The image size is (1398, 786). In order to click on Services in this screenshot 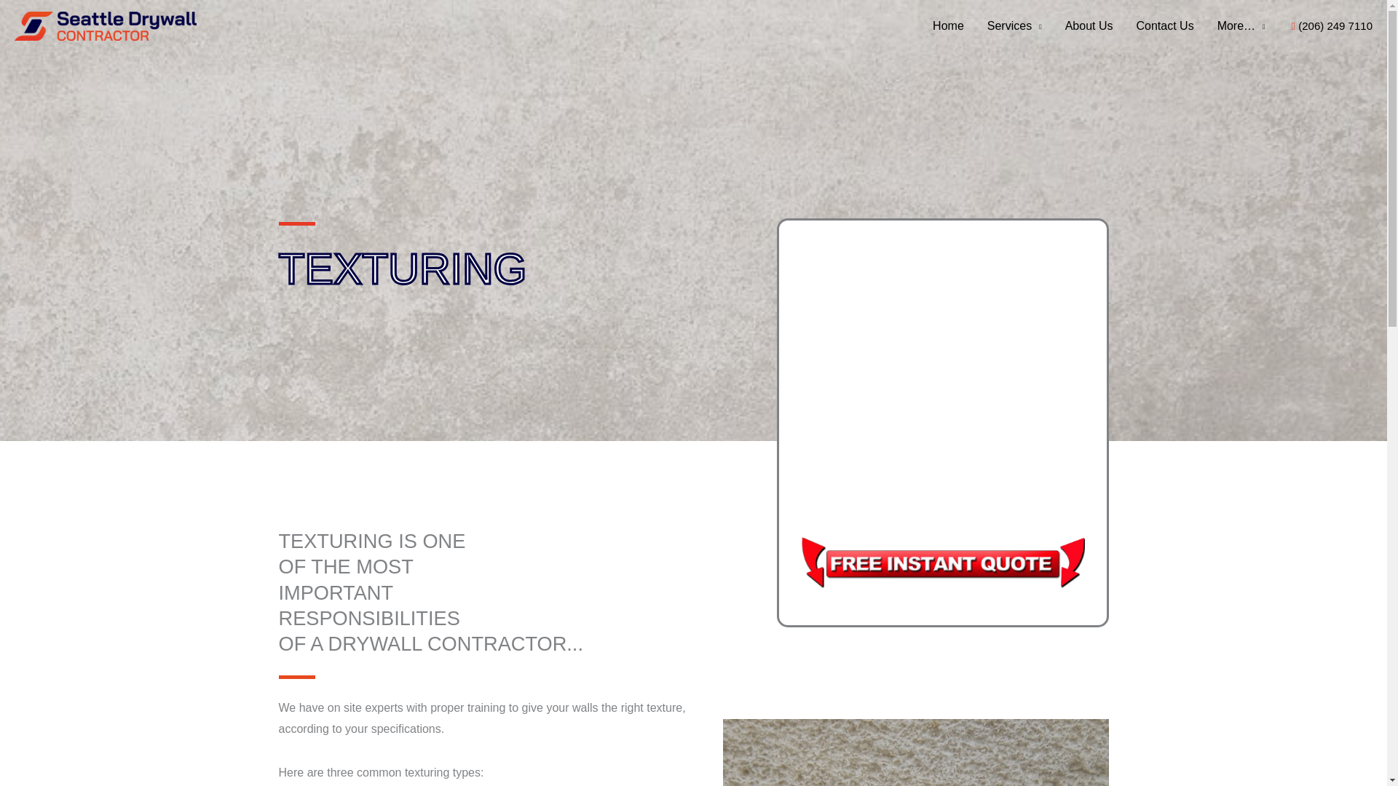, I will do `click(1015, 26)`.